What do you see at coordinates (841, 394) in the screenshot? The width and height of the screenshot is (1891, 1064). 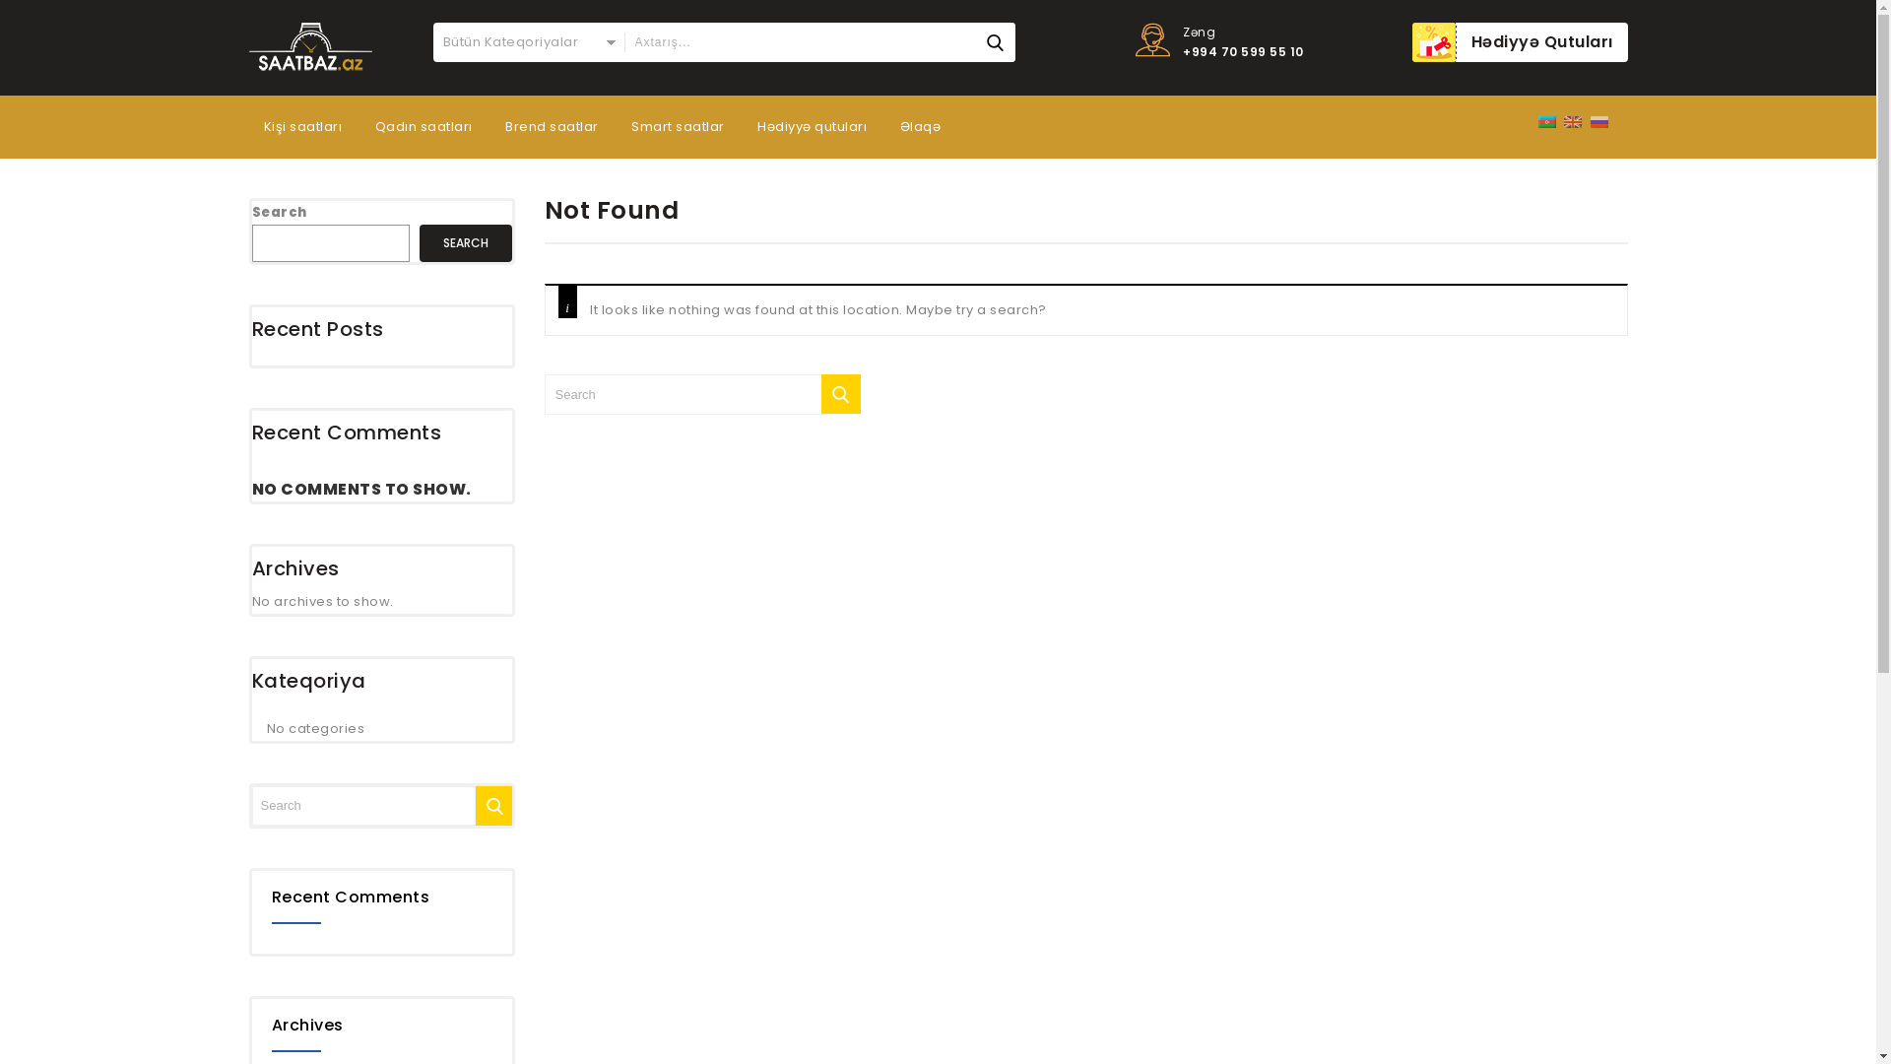 I see `Go` at bounding box center [841, 394].